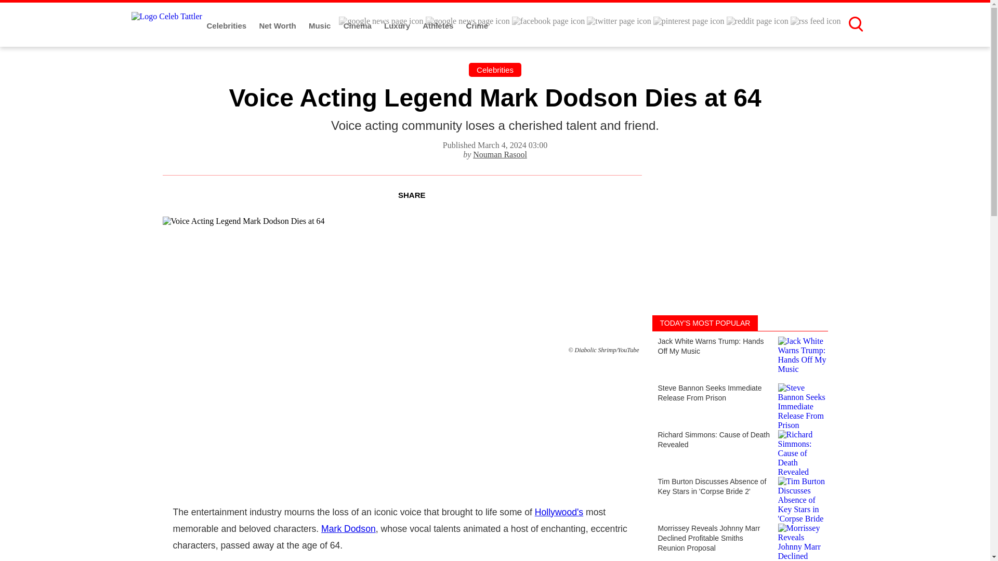 This screenshot has height=561, width=998. What do you see at coordinates (559, 512) in the screenshot?
I see `Hollywood's` at bounding box center [559, 512].